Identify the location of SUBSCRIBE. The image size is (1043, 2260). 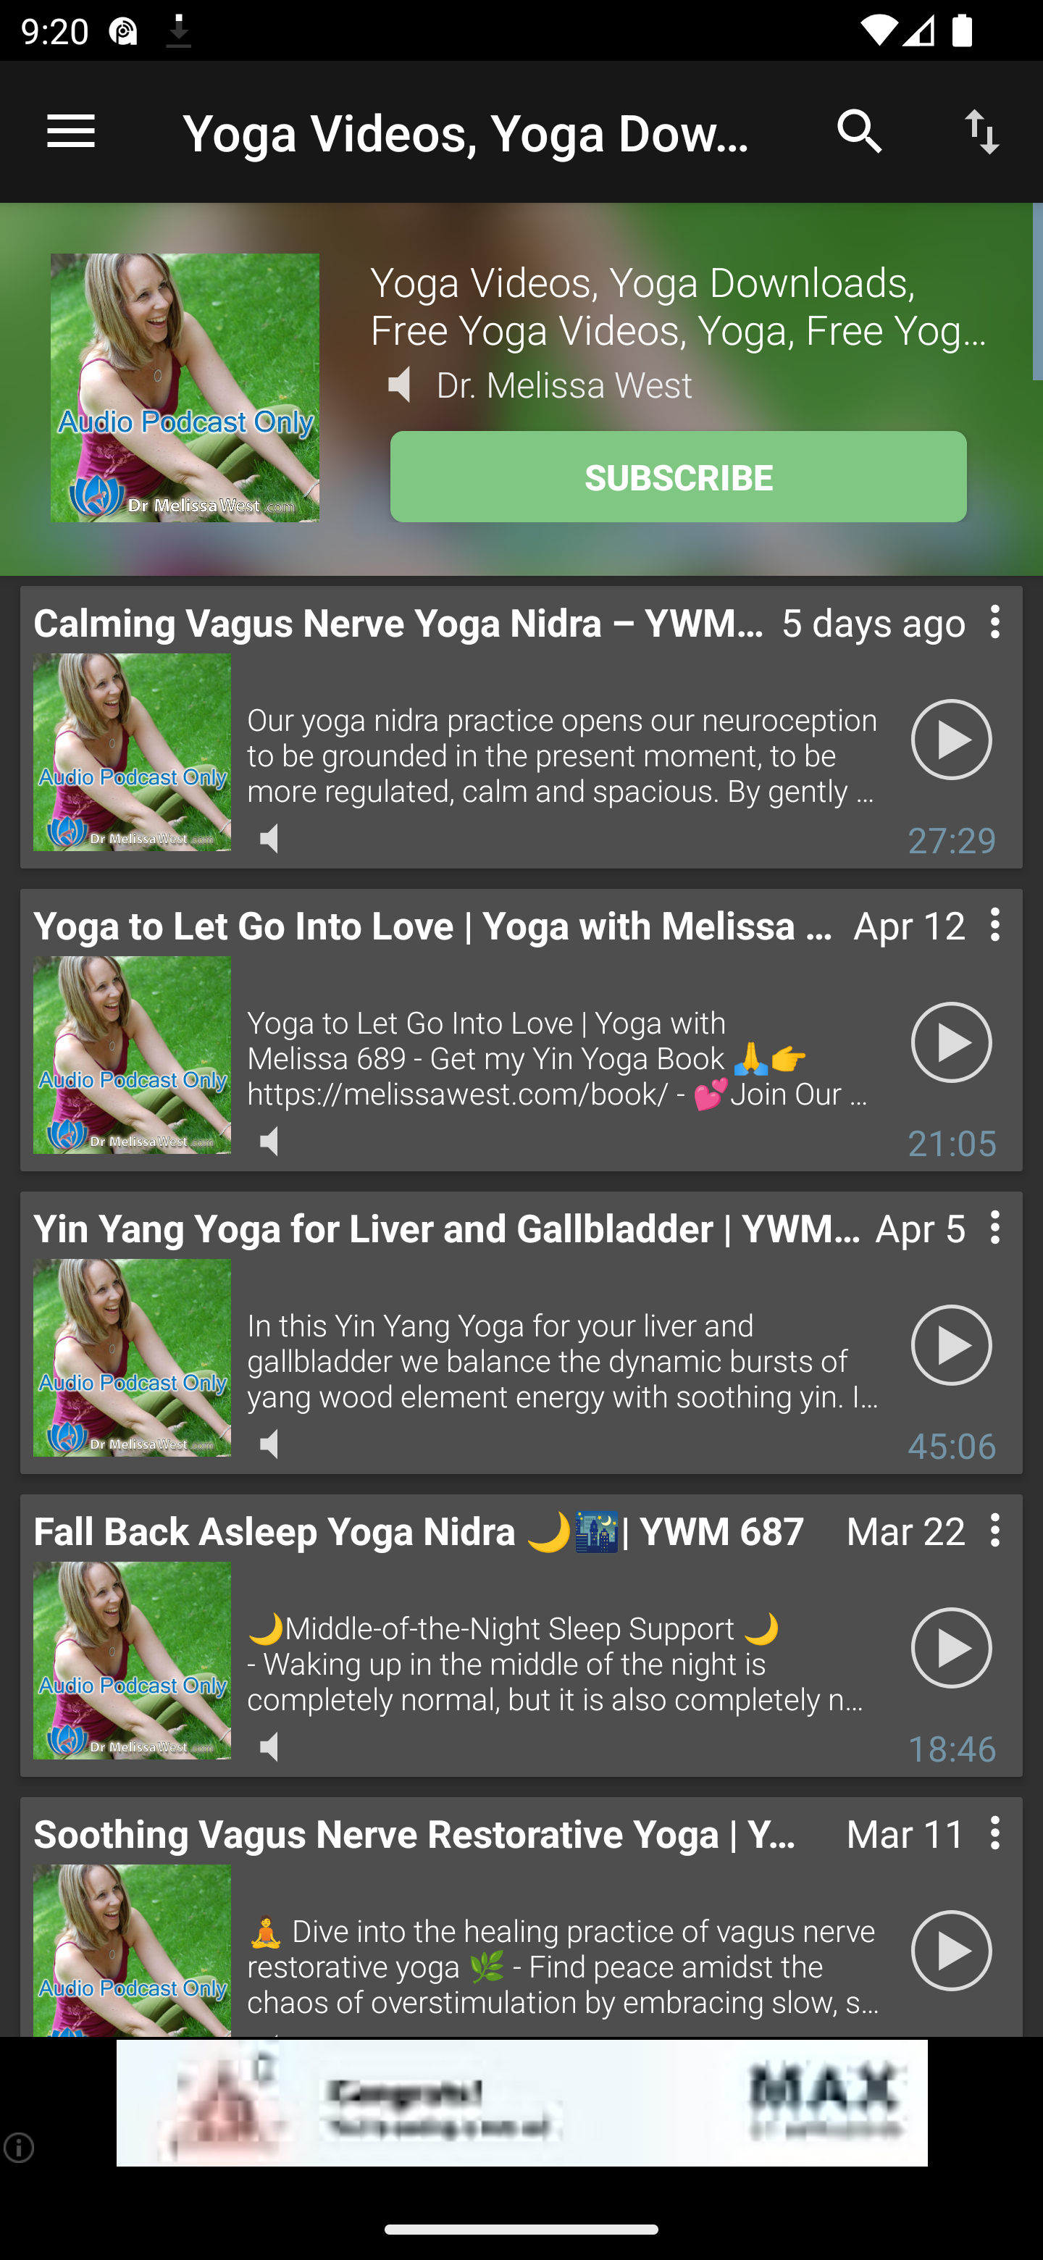
(678, 477).